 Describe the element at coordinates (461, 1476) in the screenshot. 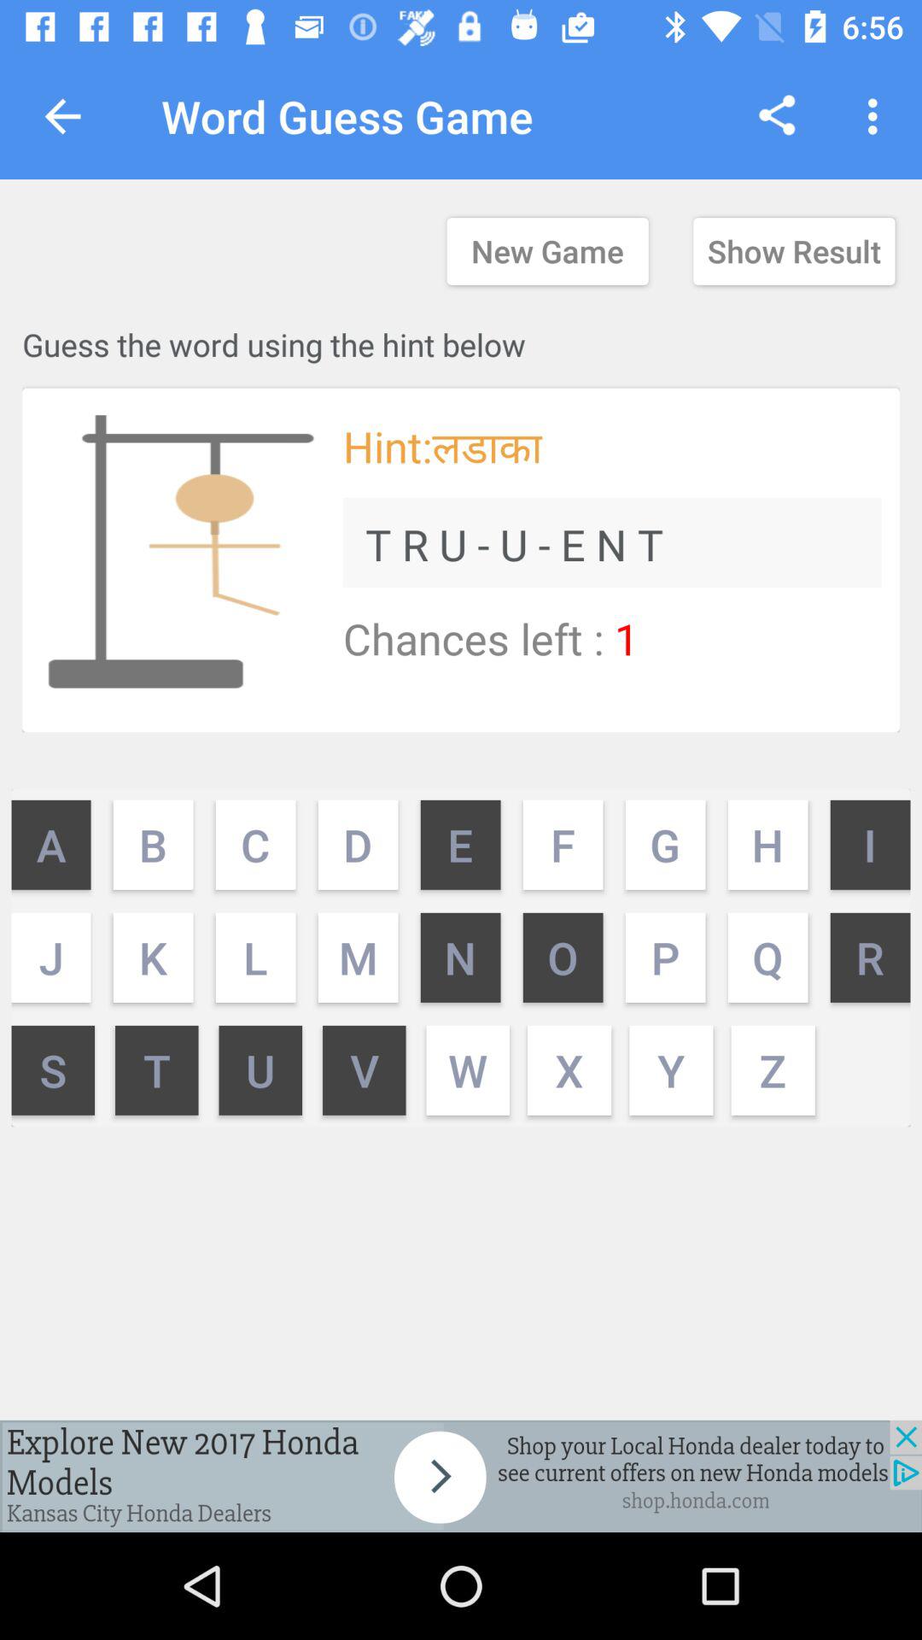

I see `click advertisement` at that location.